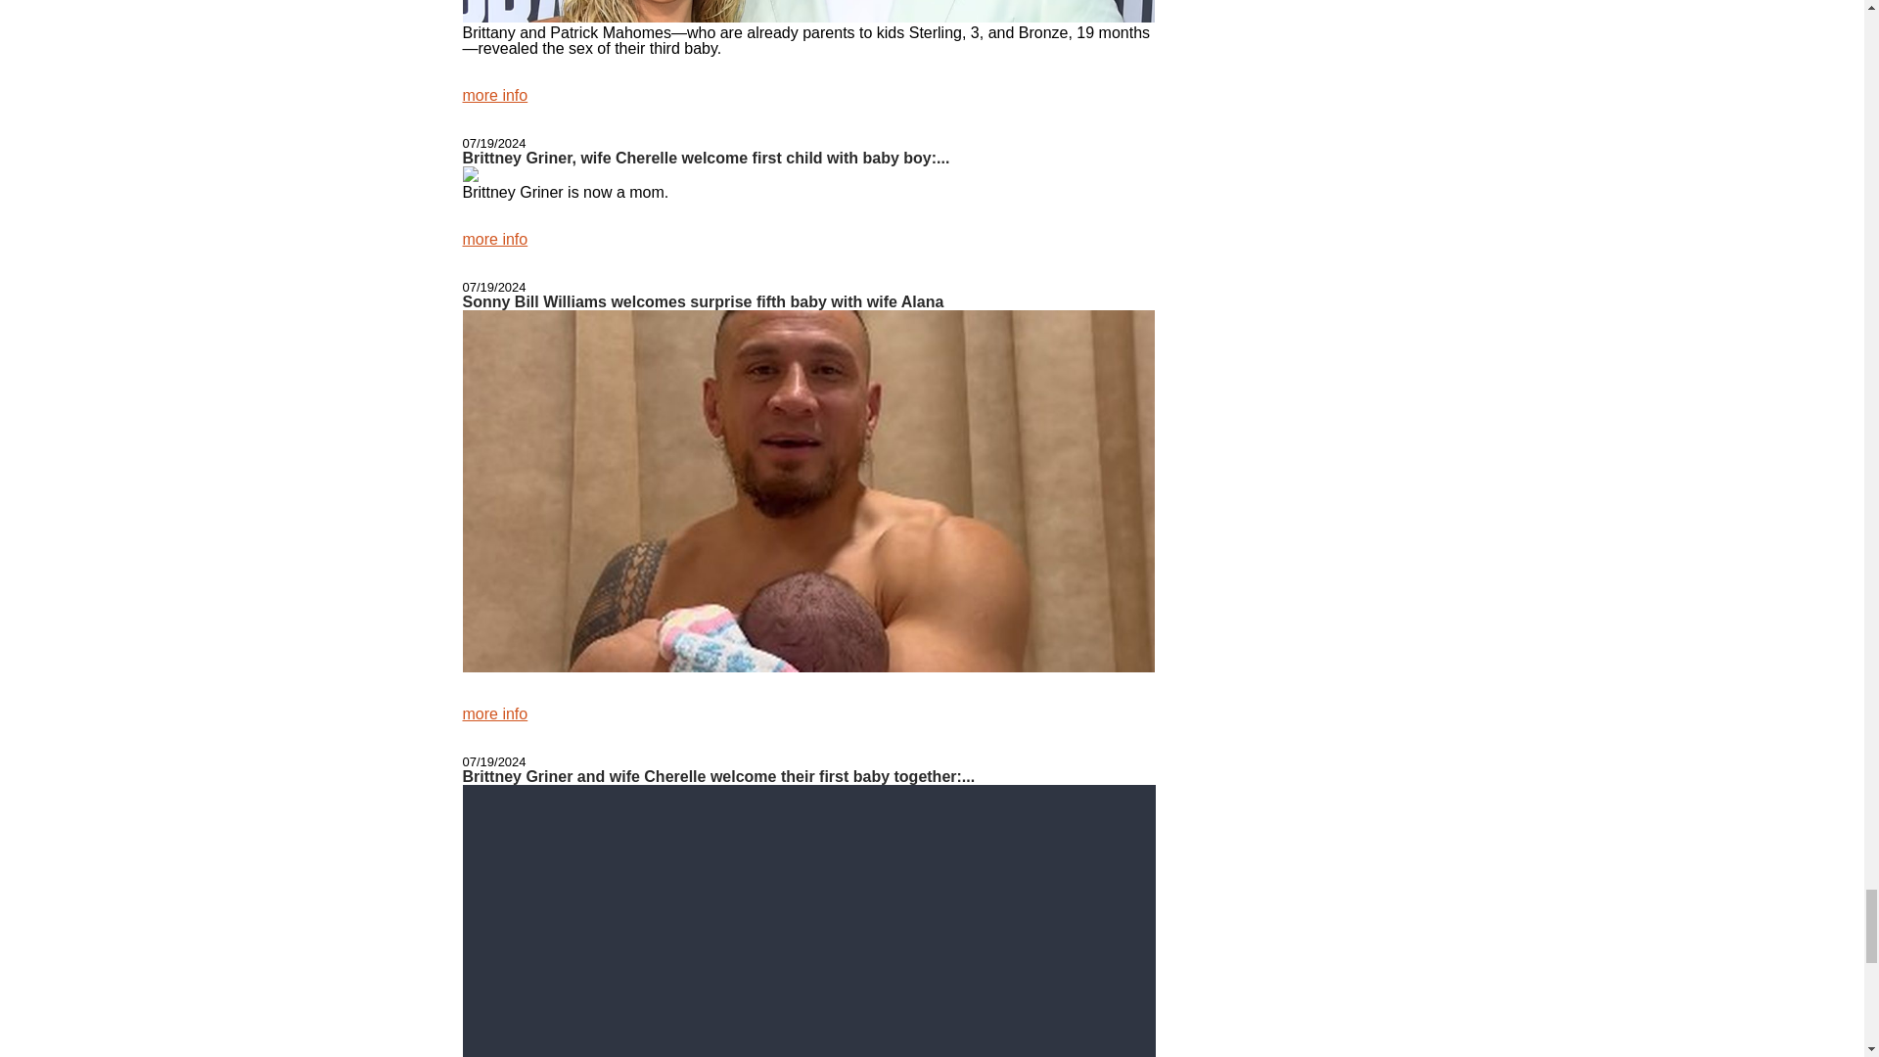 The height and width of the screenshot is (1057, 1879). What do you see at coordinates (495, 239) in the screenshot?
I see `more info` at bounding box center [495, 239].